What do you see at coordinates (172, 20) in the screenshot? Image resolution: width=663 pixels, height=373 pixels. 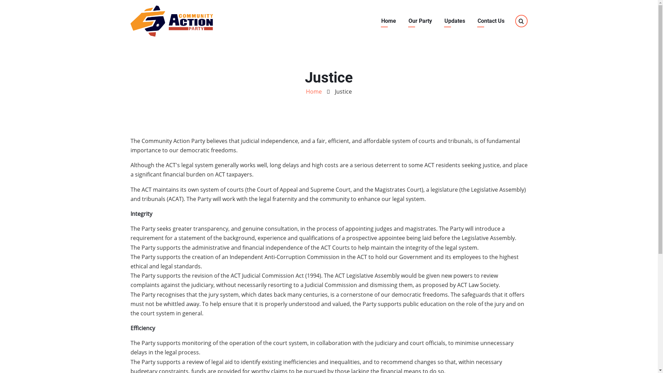 I see `Home` at bounding box center [172, 20].